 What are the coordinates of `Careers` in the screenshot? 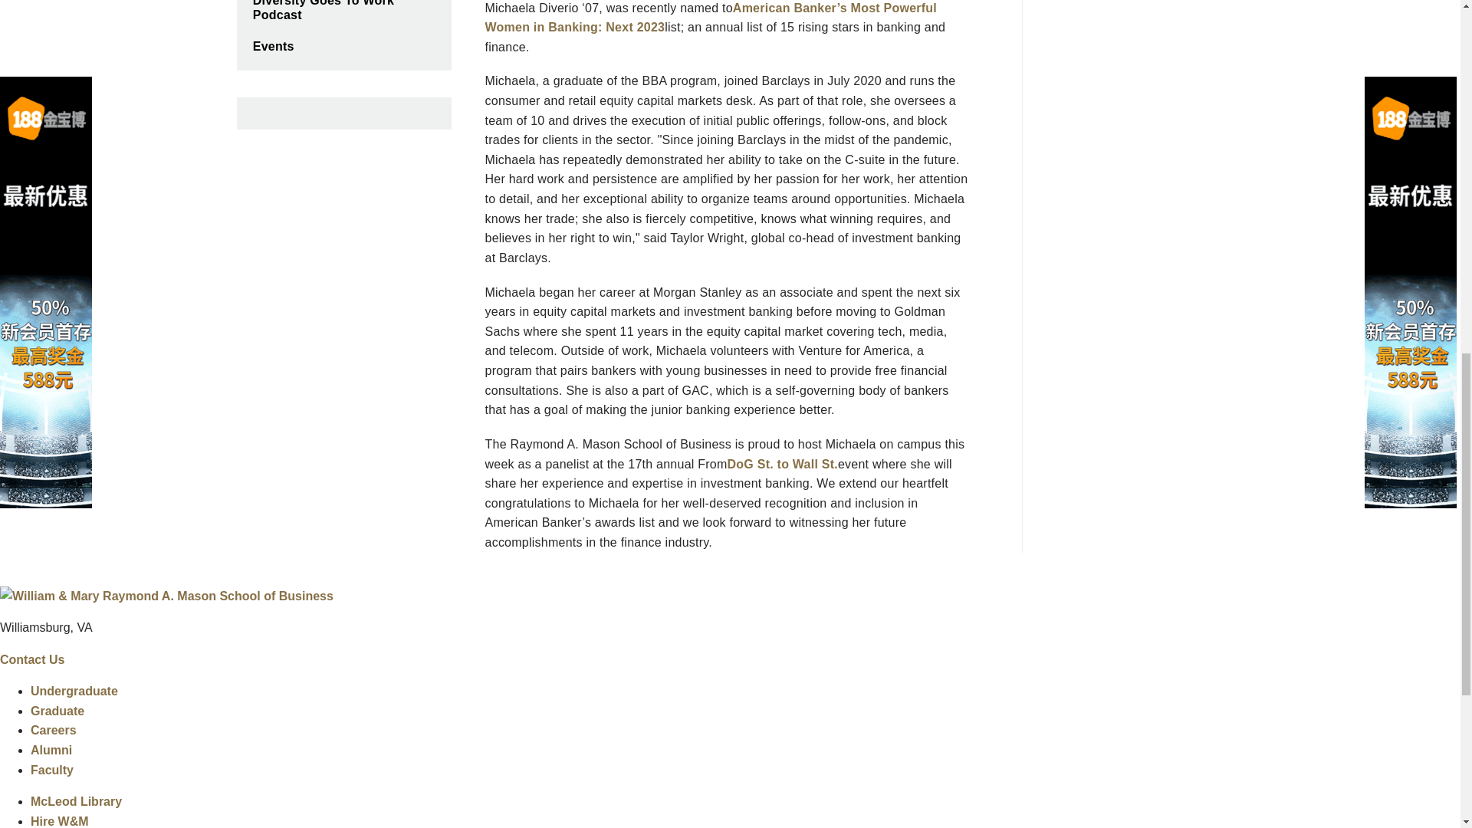 It's located at (54, 730).